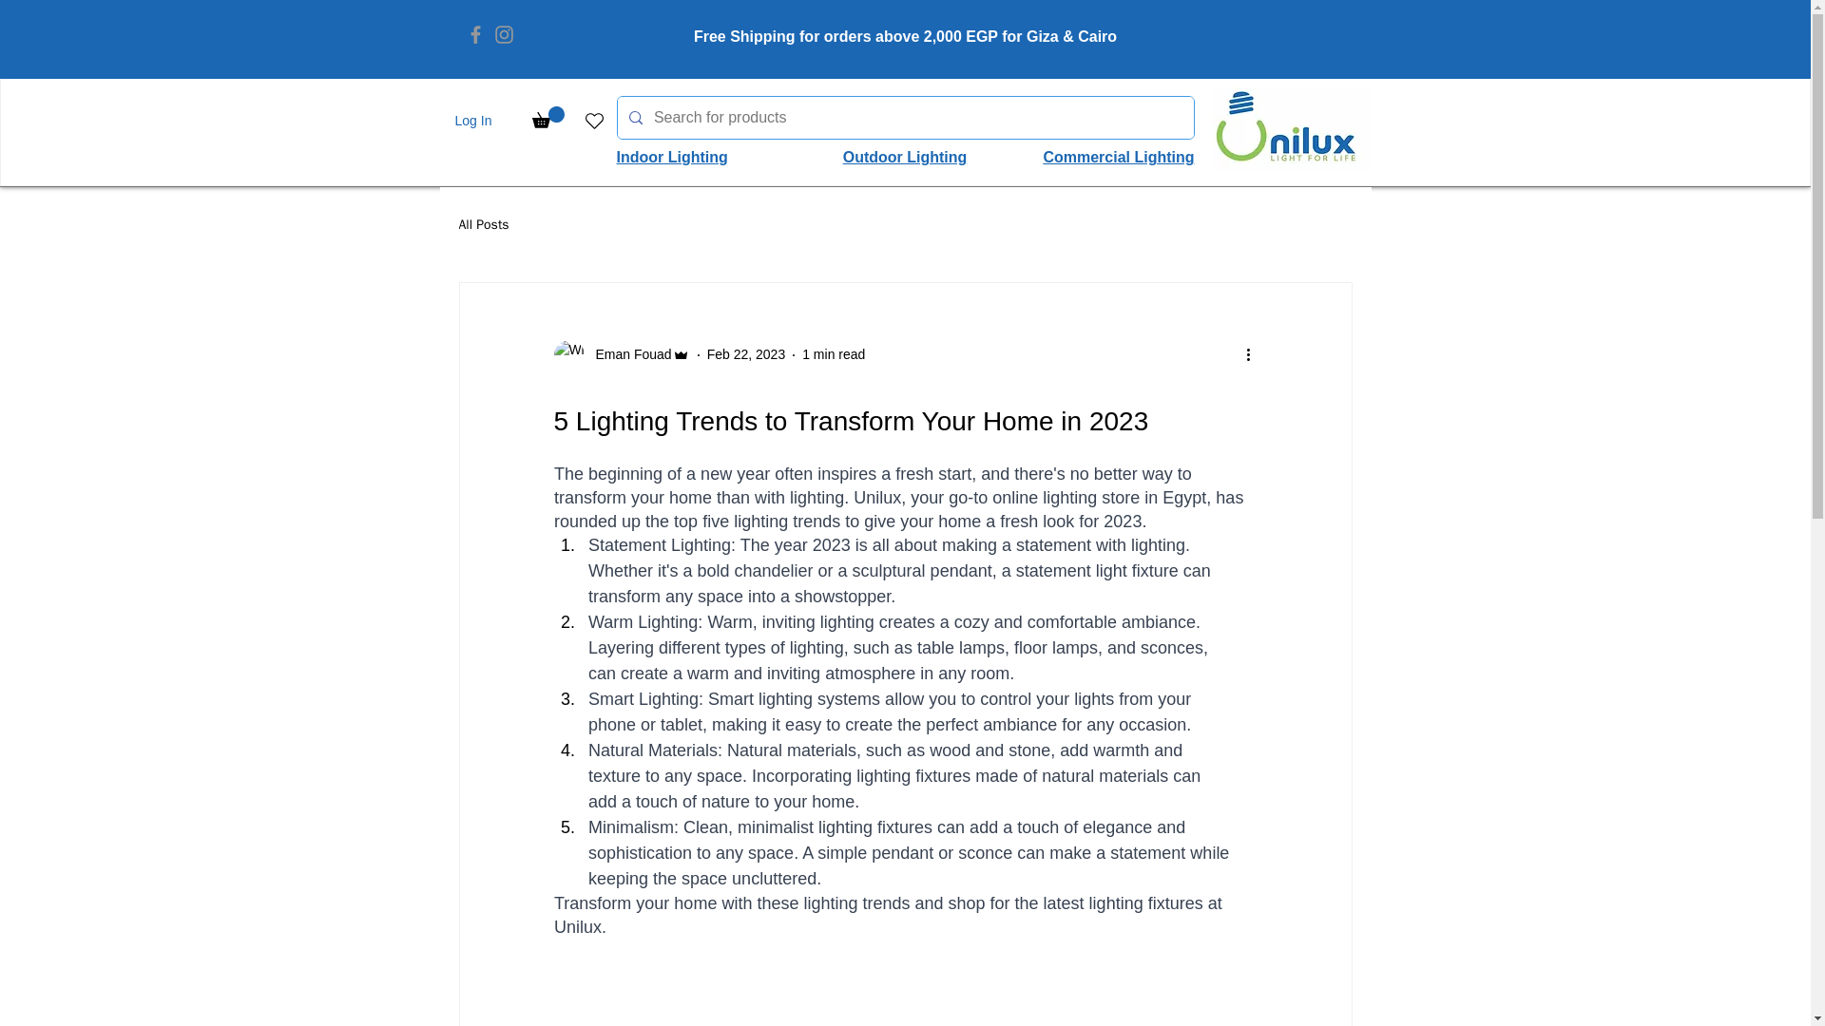 This screenshot has width=1825, height=1026. What do you see at coordinates (905, 156) in the screenshot?
I see `Outdoor Lighting` at bounding box center [905, 156].